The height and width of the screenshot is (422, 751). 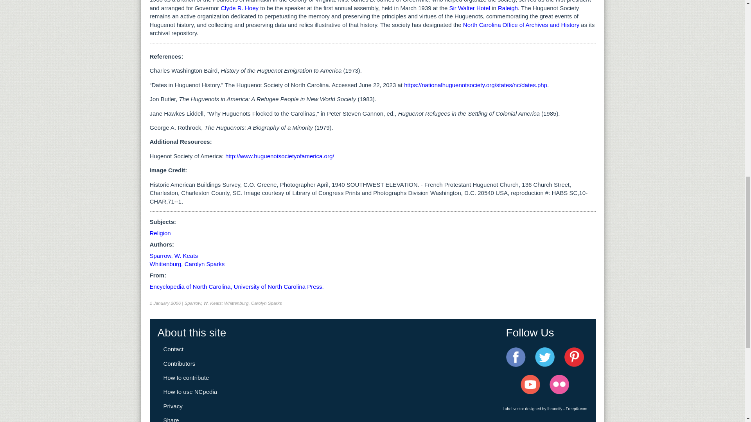 I want to click on Clyde R. Hoey, so click(x=239, y=8).